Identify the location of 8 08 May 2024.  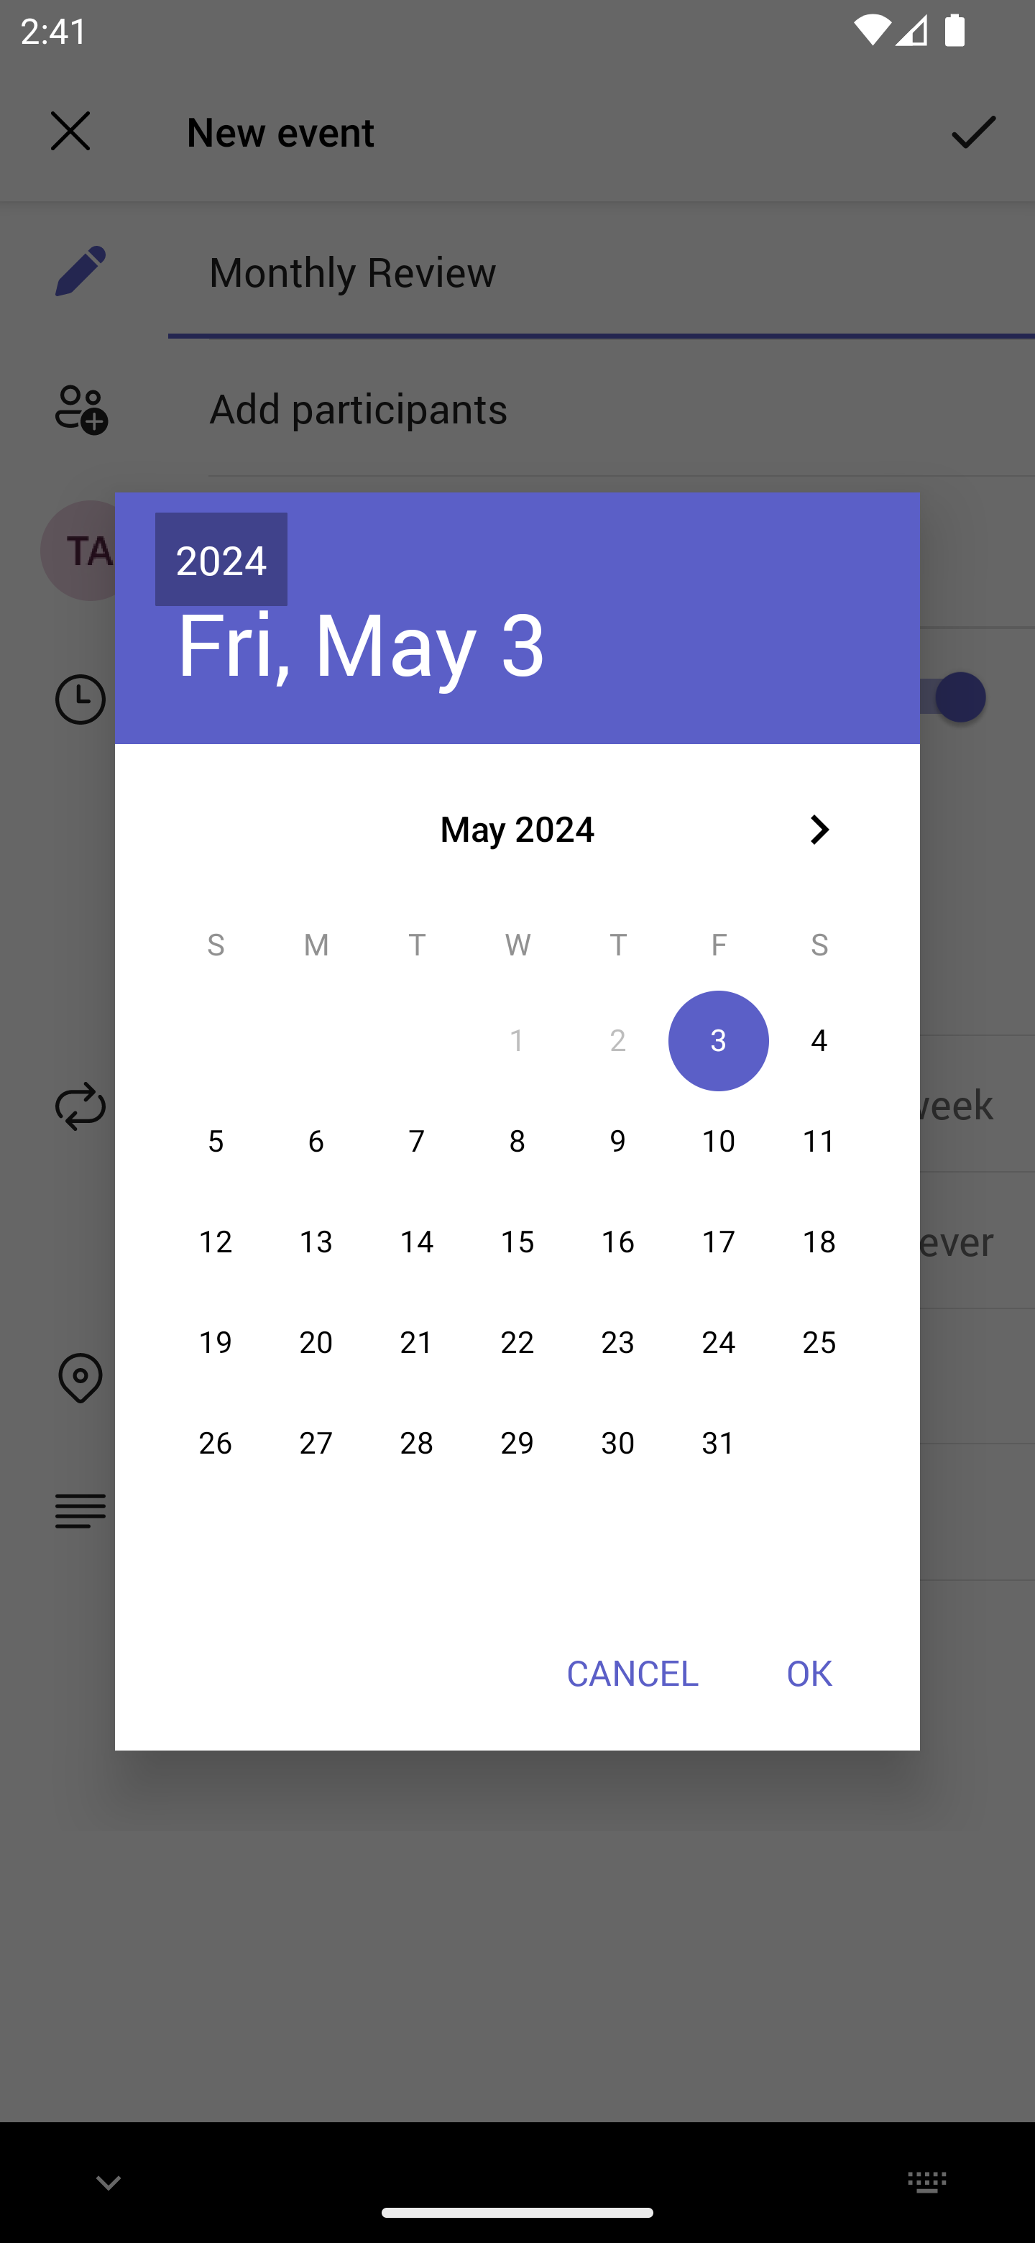
(517, 1142).